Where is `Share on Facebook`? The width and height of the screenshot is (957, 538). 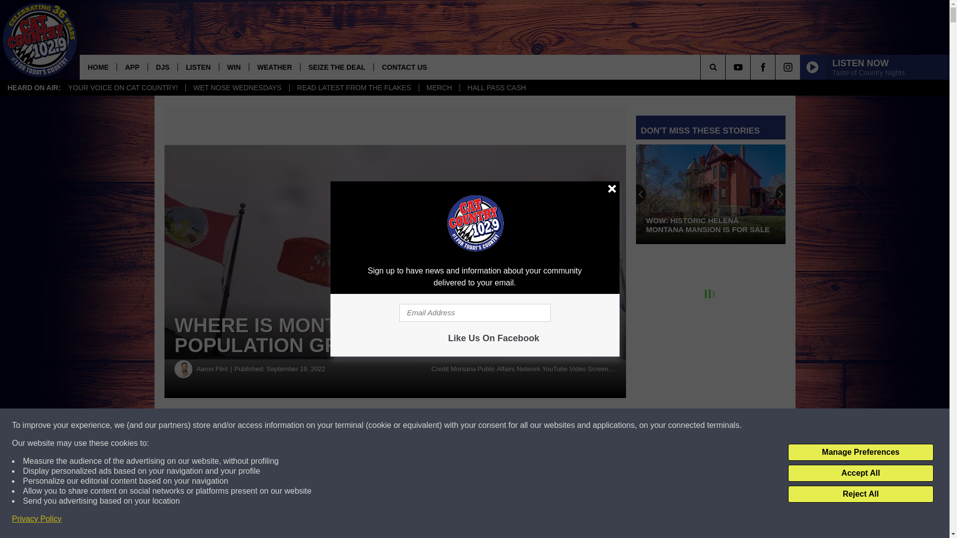
Share on Facebook is located at coordinates (303, 425).